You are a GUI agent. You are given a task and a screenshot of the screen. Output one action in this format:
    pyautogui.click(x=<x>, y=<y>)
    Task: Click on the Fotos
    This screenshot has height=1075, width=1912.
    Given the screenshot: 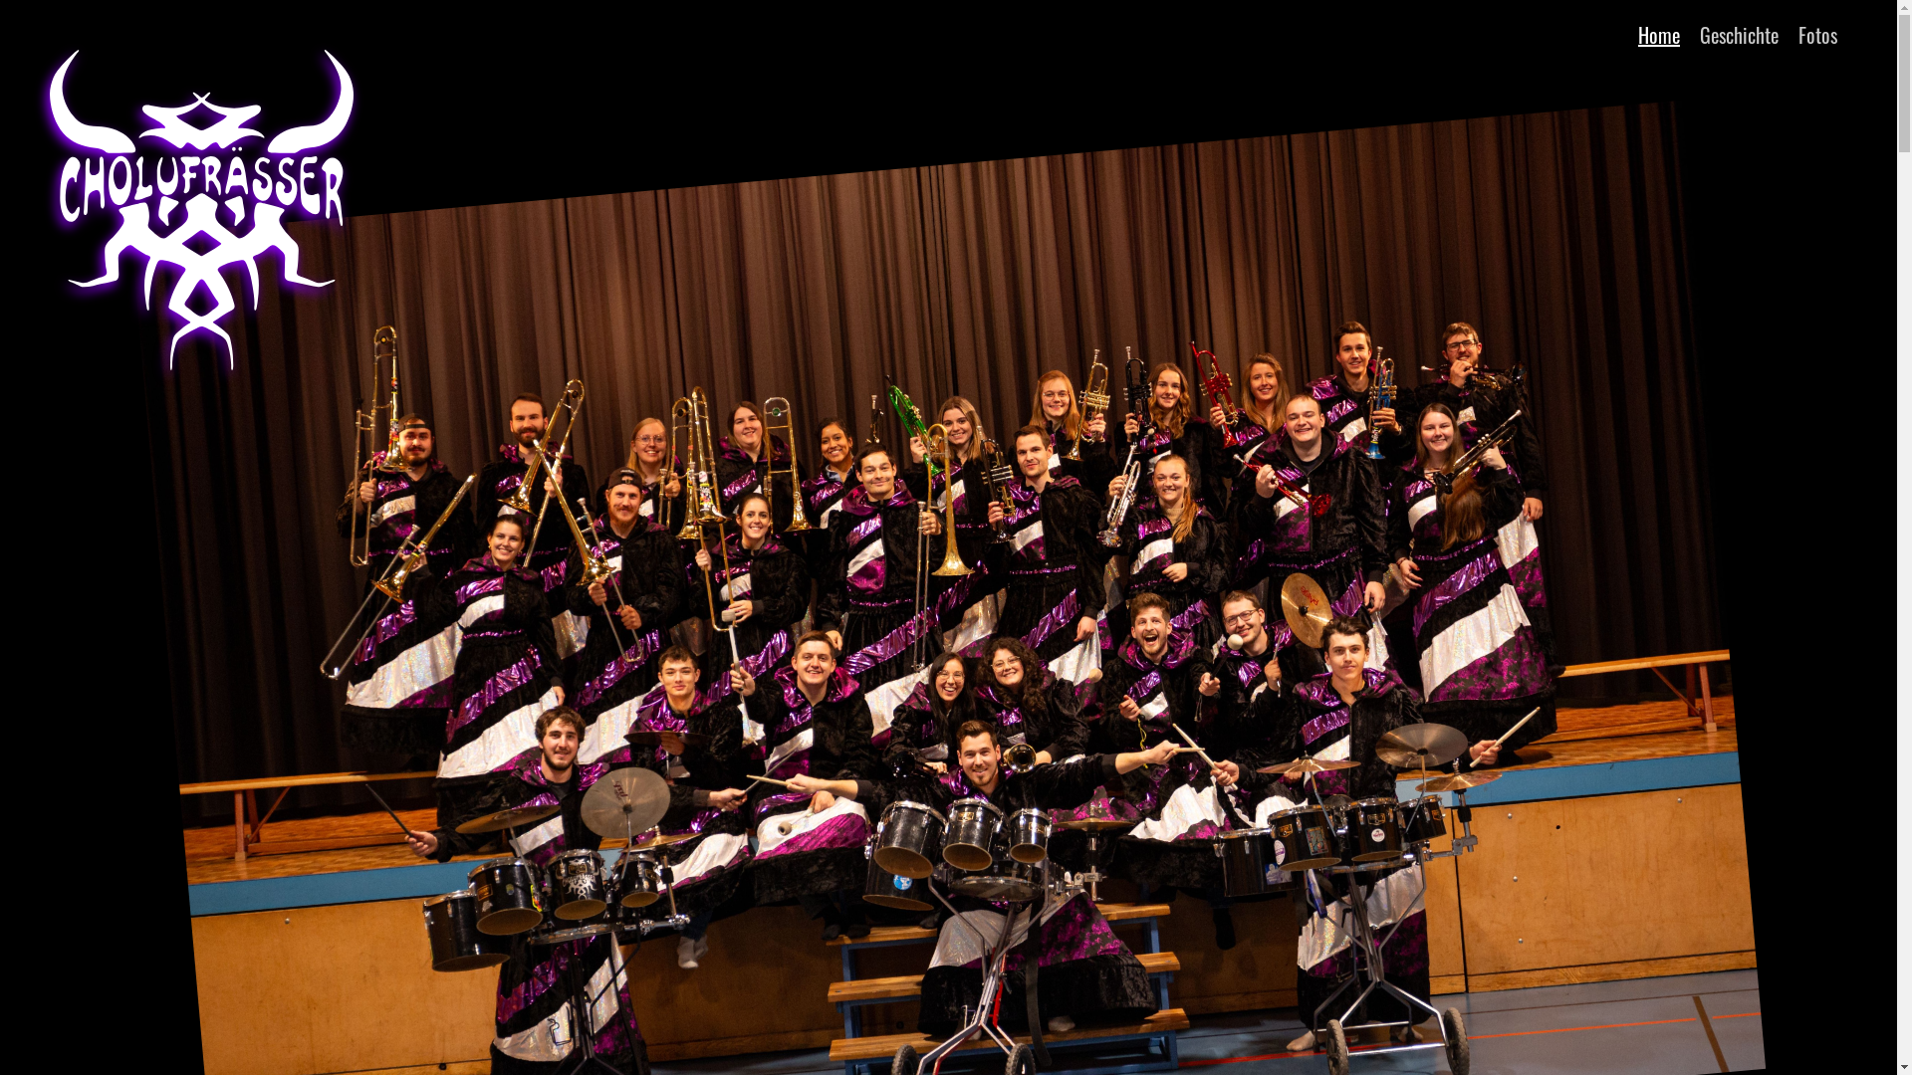 What is the action you would take?
    pyautogui.click(x=1818, y=35)
    